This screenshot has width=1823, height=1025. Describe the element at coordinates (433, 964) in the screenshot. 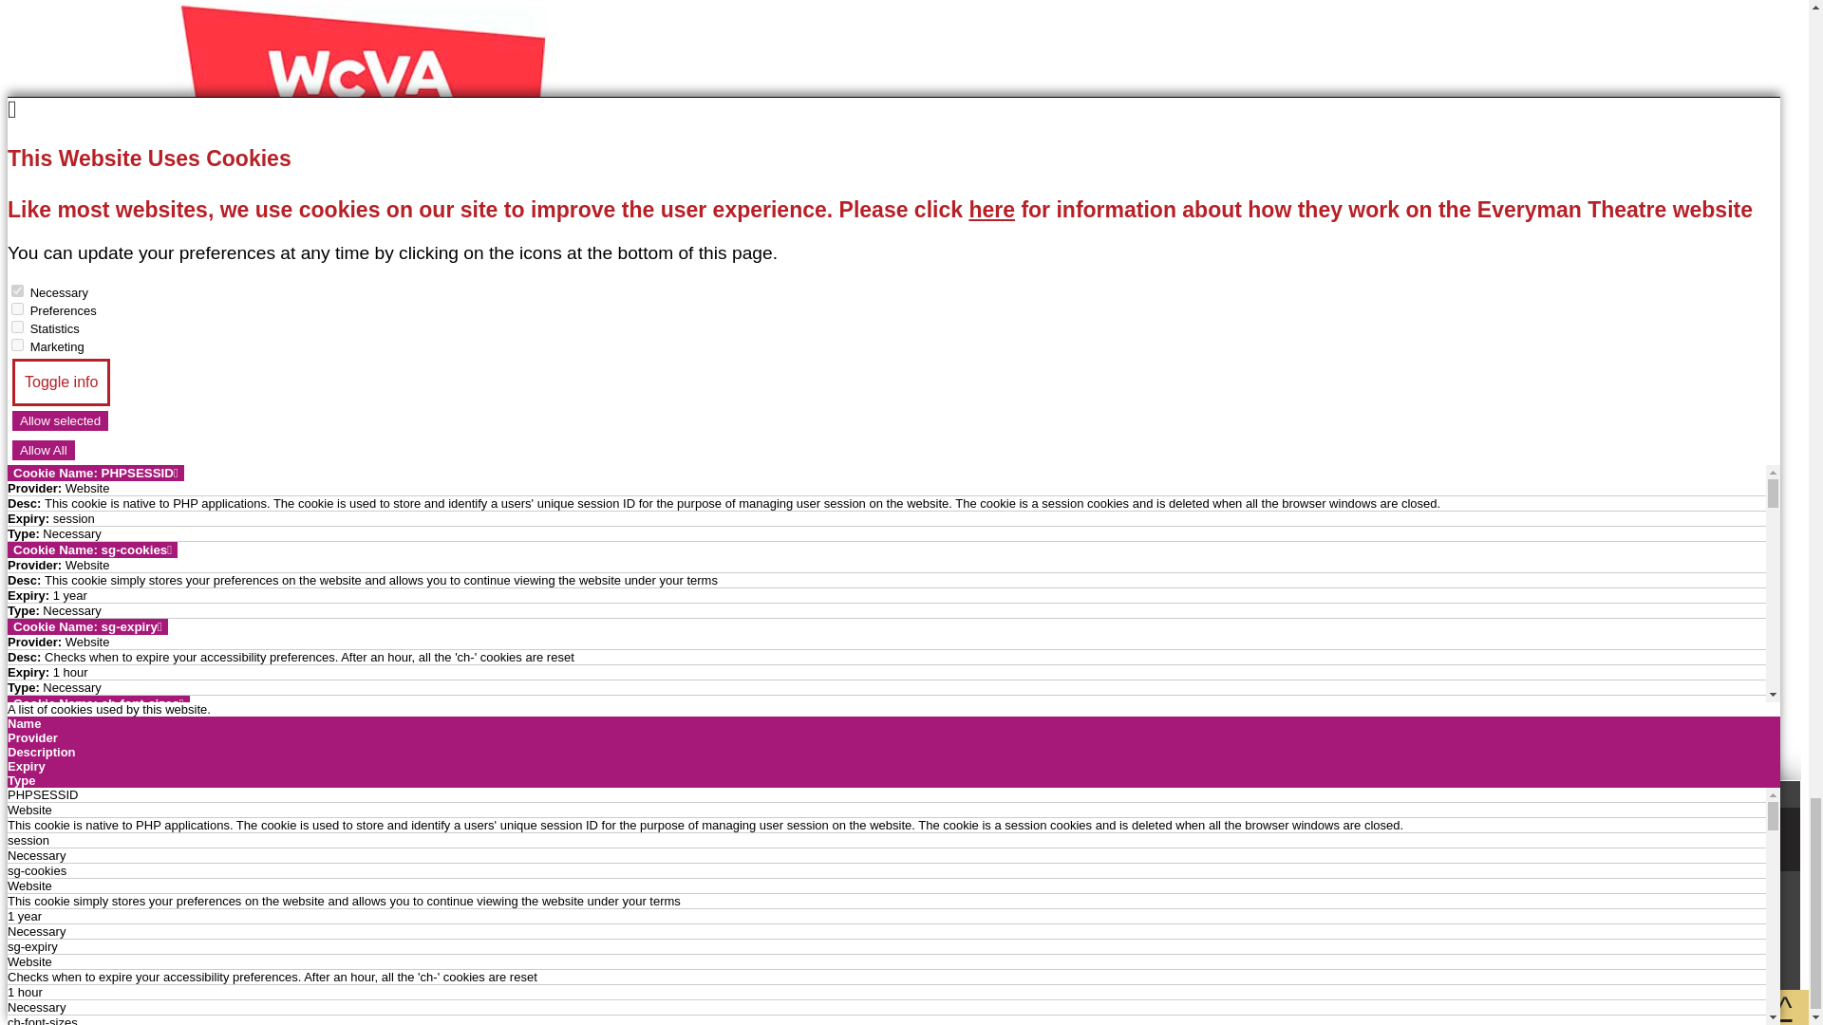

I see `Contact Us` at that location.